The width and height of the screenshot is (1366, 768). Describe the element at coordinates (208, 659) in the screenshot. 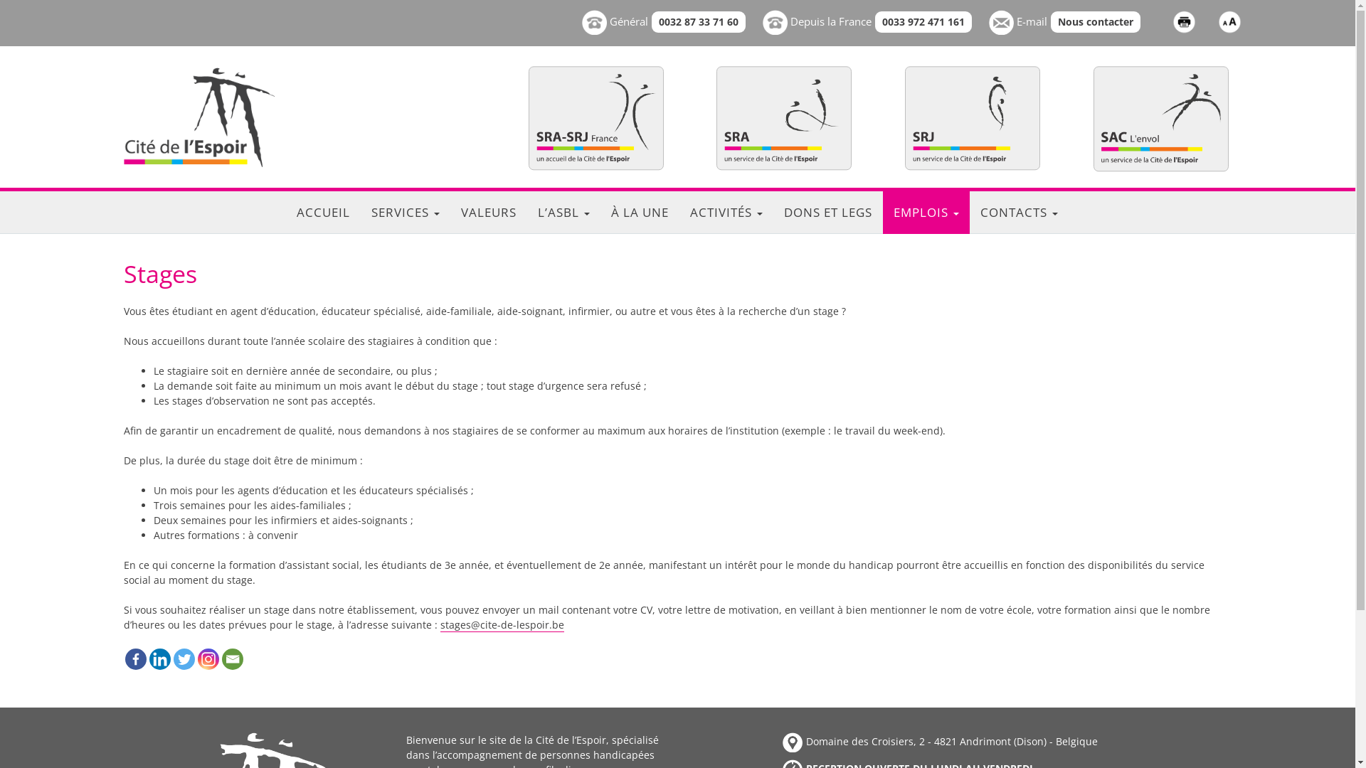

I see `Instagram` at that location.